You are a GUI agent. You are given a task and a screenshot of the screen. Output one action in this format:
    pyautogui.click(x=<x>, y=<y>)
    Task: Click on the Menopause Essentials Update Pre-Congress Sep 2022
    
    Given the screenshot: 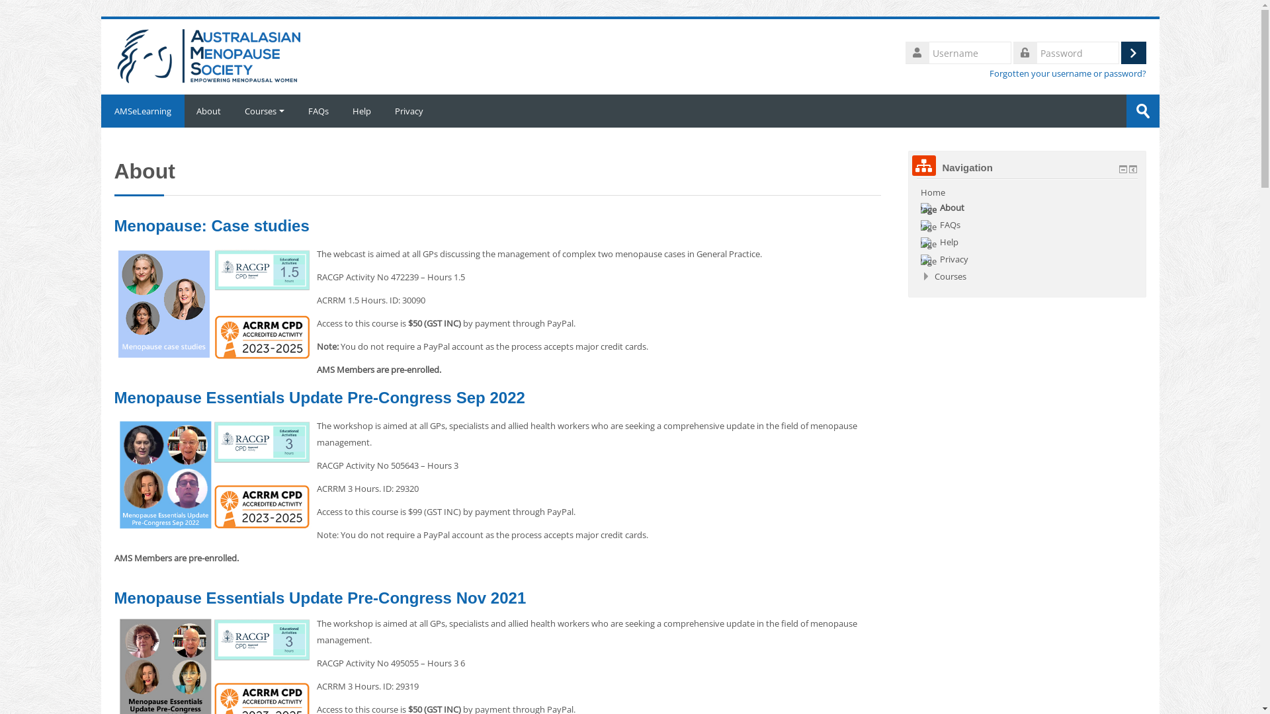 What is the action you would take?
    pyautogui.click(x=319, y=398)
    